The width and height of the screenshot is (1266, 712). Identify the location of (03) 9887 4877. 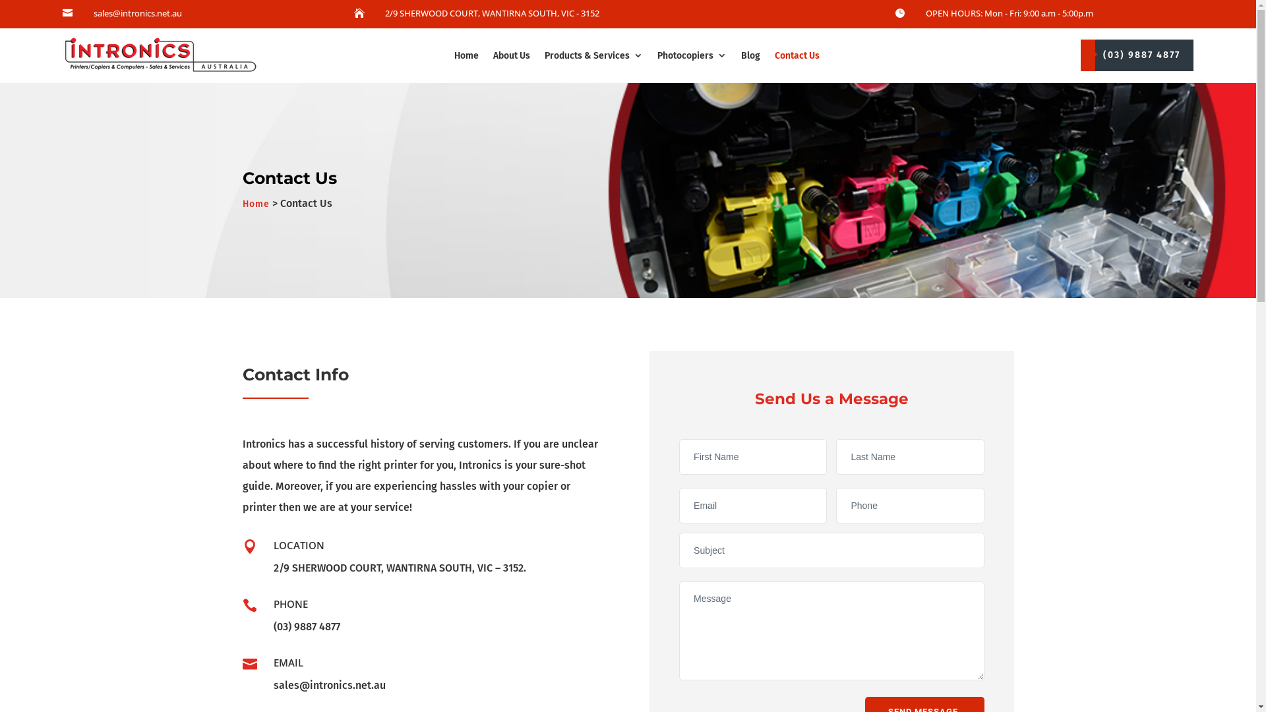
(1137, 55).